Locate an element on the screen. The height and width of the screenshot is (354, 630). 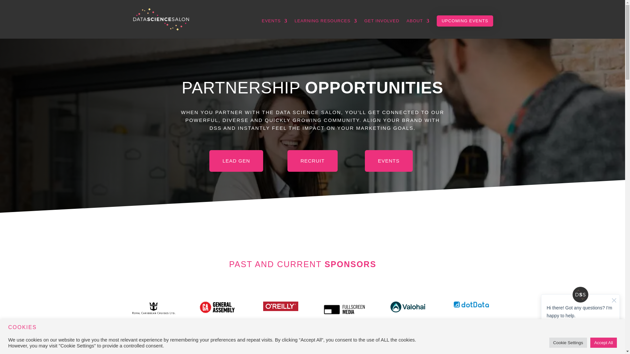
fiu-logo-vertical is located at coordinates (154, 342).